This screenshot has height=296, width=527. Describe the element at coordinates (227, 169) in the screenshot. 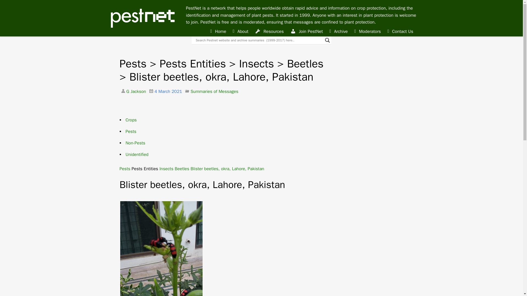

I see `Blister beetles, okra, Lahore, Pakistan` at that location.